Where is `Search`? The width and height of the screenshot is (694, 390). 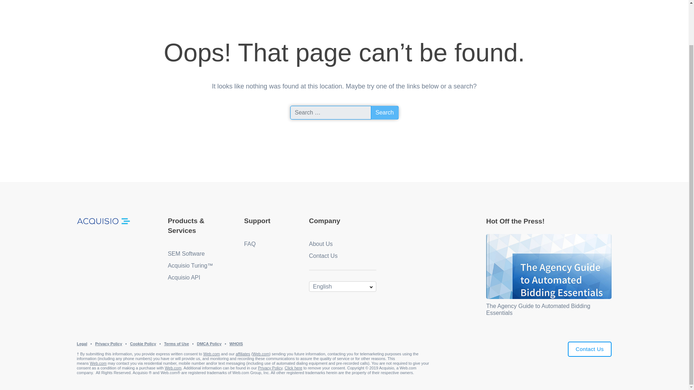
Search is located at coordinates (385, 112).